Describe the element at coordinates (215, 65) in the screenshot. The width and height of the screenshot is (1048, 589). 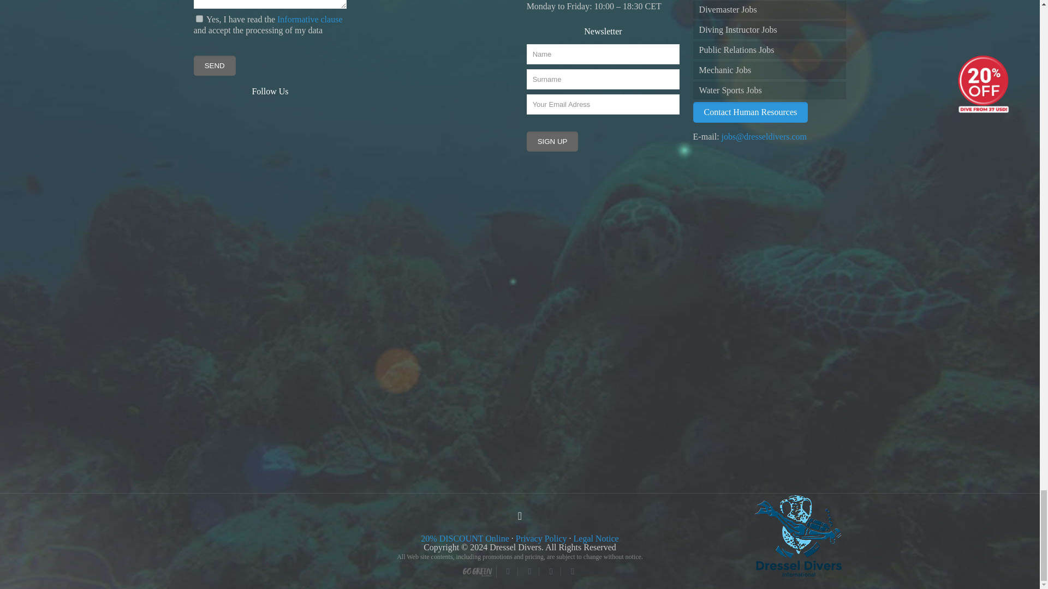
I see `SEND` at that location.